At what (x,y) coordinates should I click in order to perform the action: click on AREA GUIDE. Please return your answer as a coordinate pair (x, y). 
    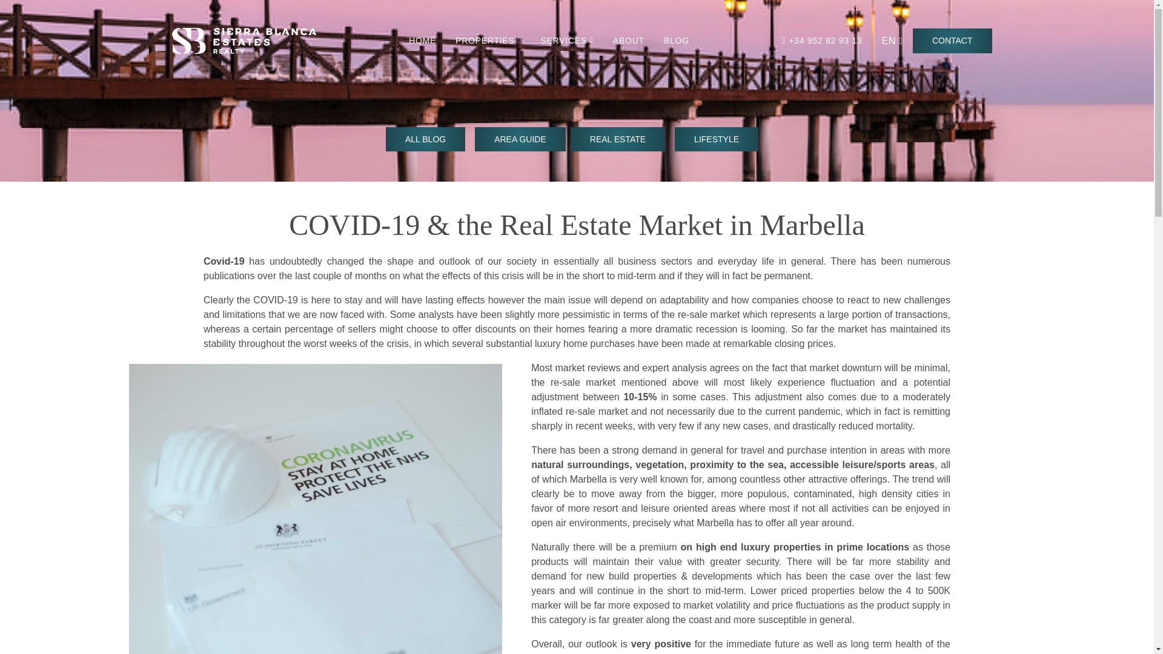
    Looking at the image, I should click on (520, 139).